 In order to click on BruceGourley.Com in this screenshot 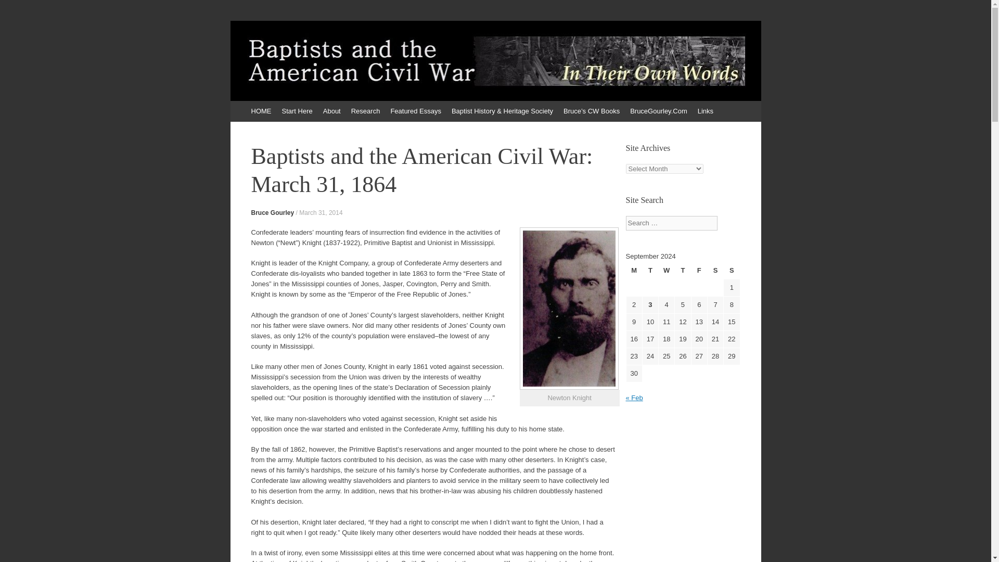, I will do `click(659, 111)`.